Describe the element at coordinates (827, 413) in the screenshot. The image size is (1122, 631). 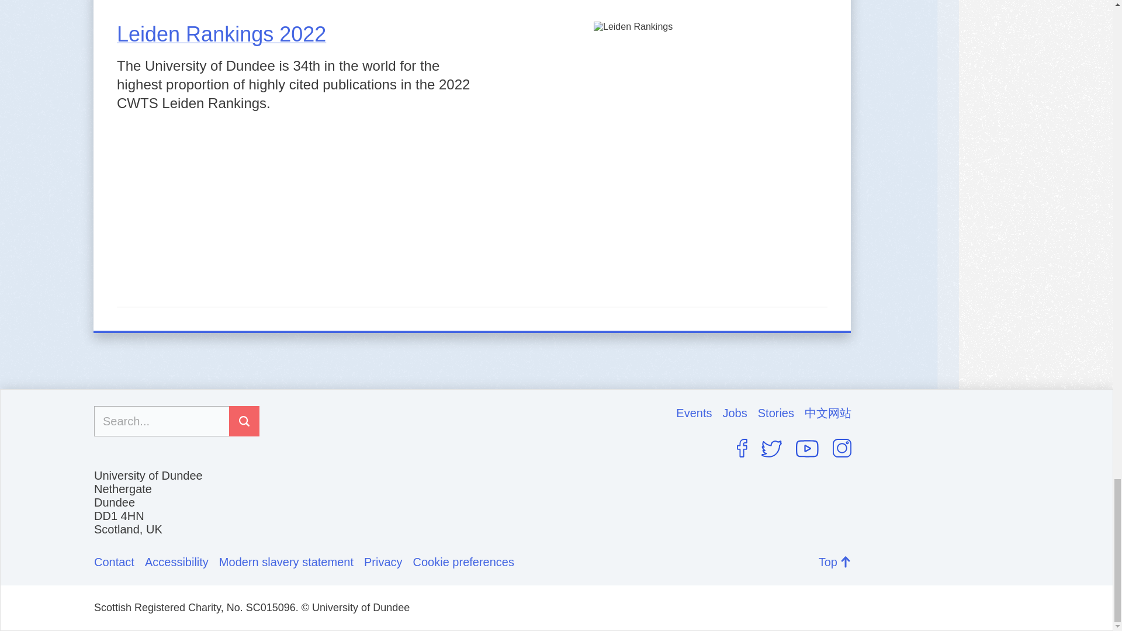
I see `Explore our Chinese language website ` at that location.